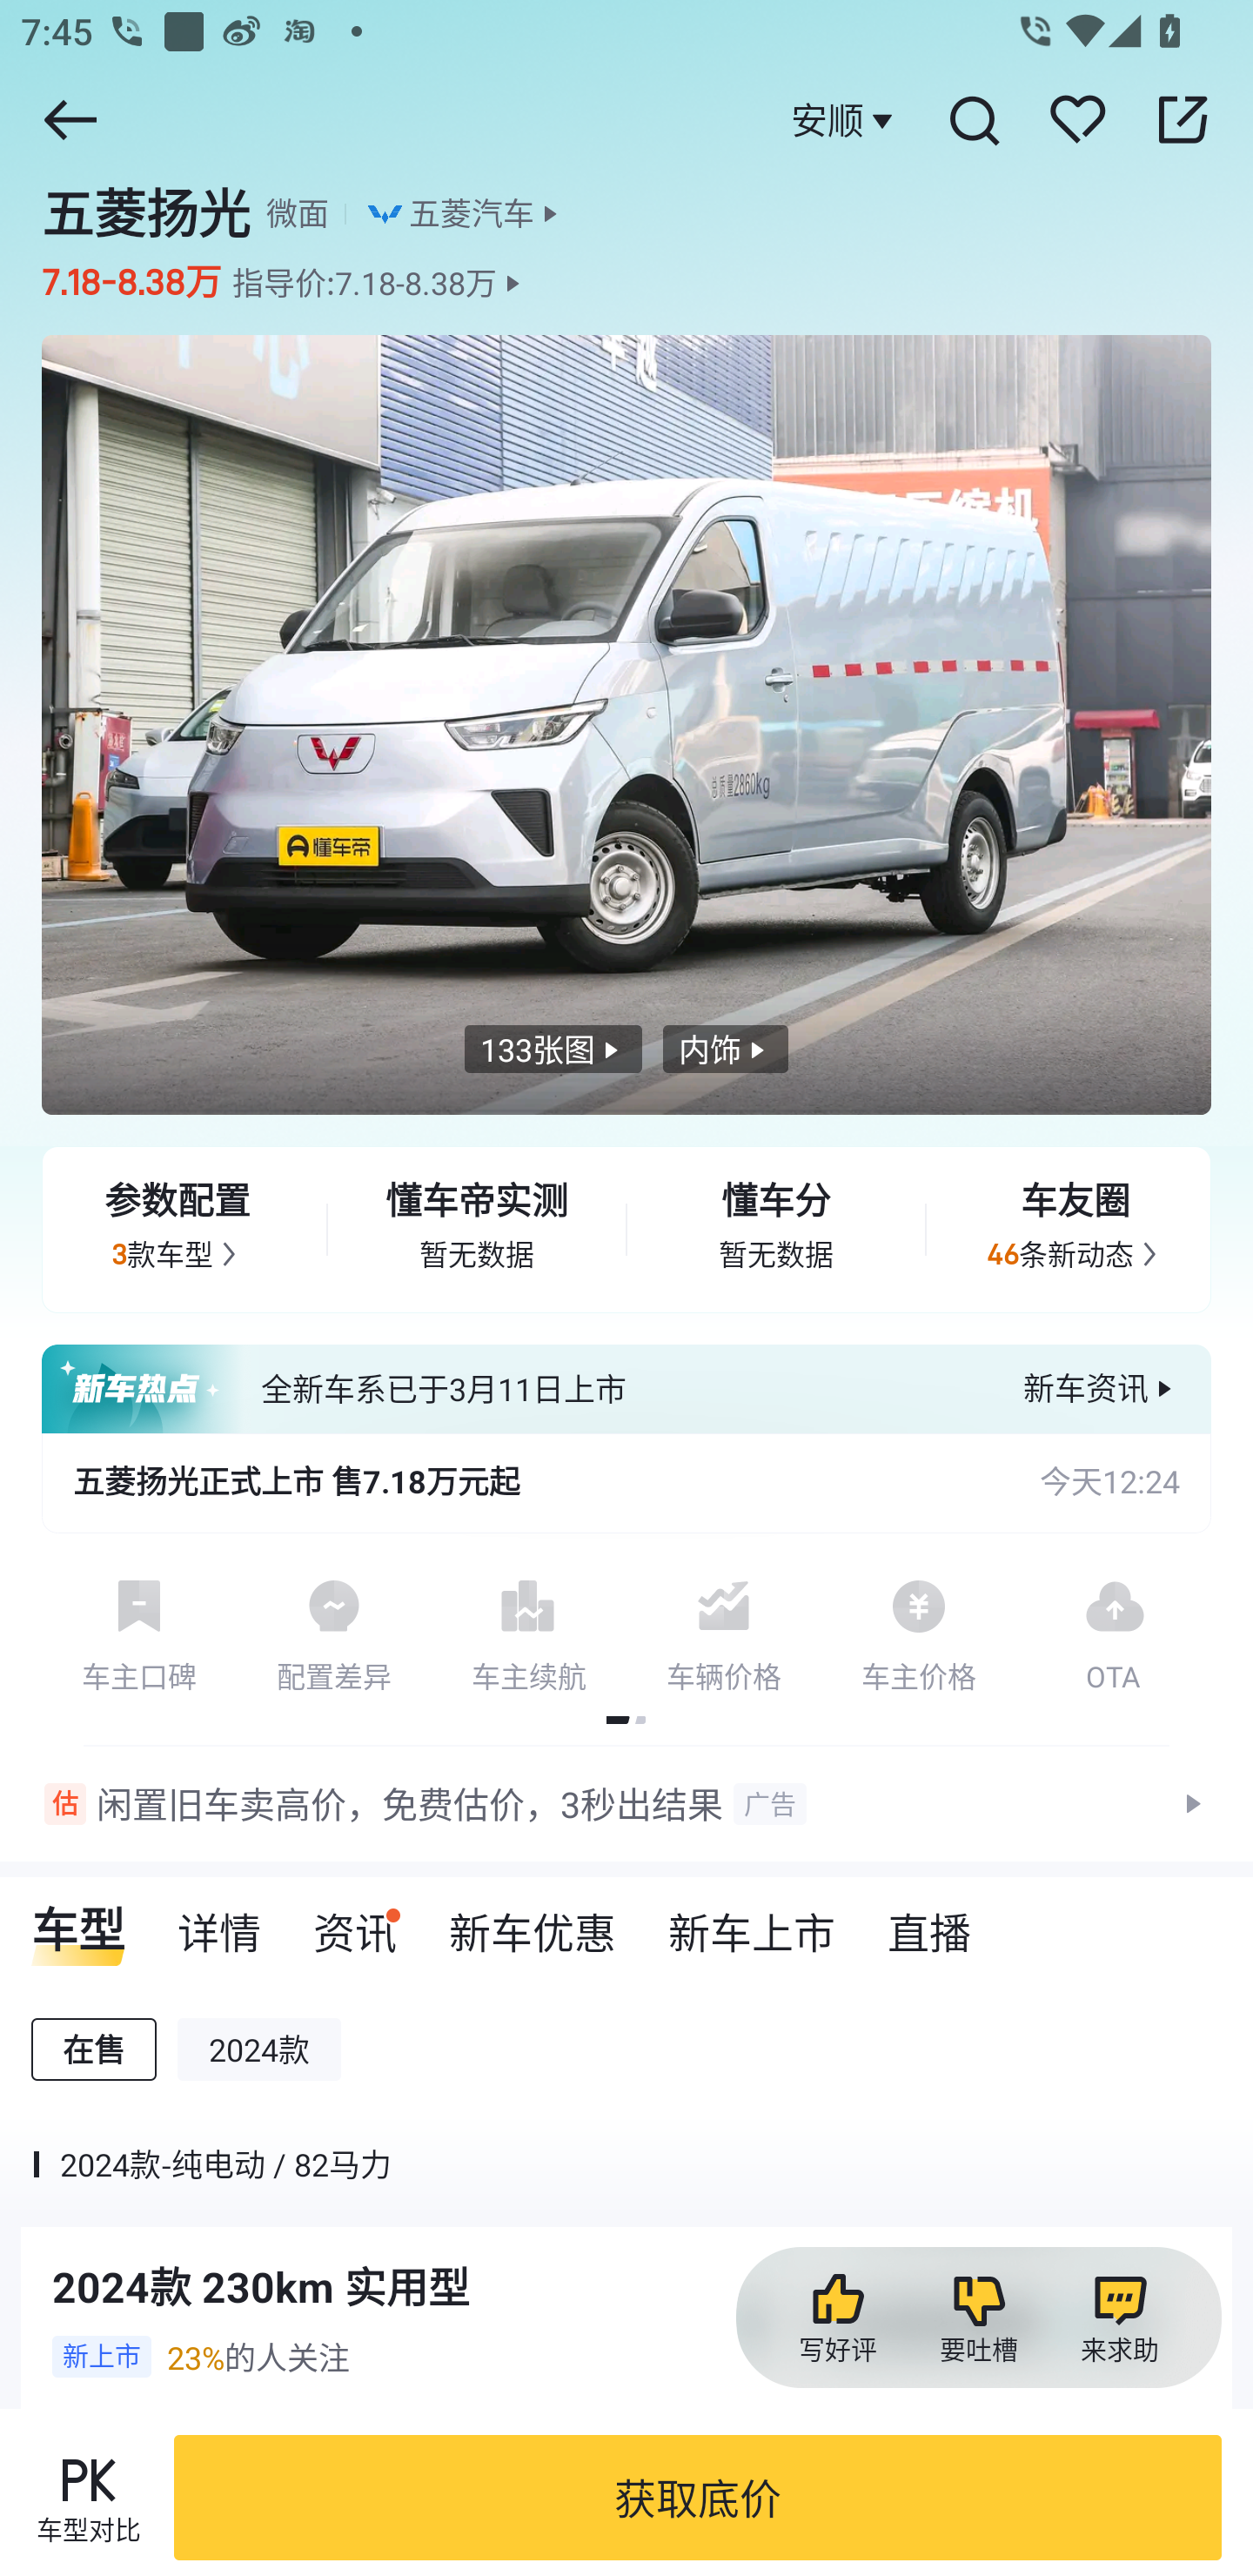  What do you see at coordinates (334, 1629) in the screenshot?
I see `配置差异` at bounding box center [334, 1629].